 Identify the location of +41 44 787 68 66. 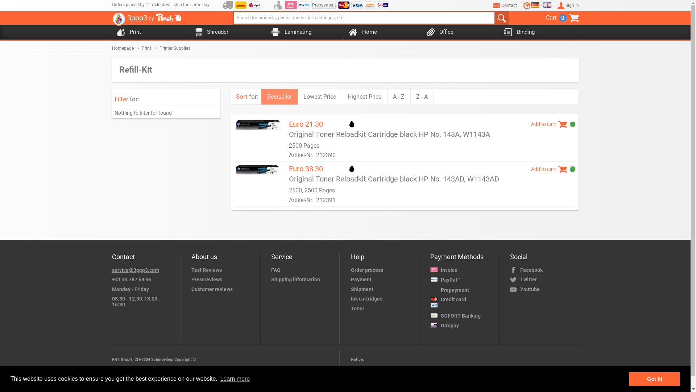
(142, 279).